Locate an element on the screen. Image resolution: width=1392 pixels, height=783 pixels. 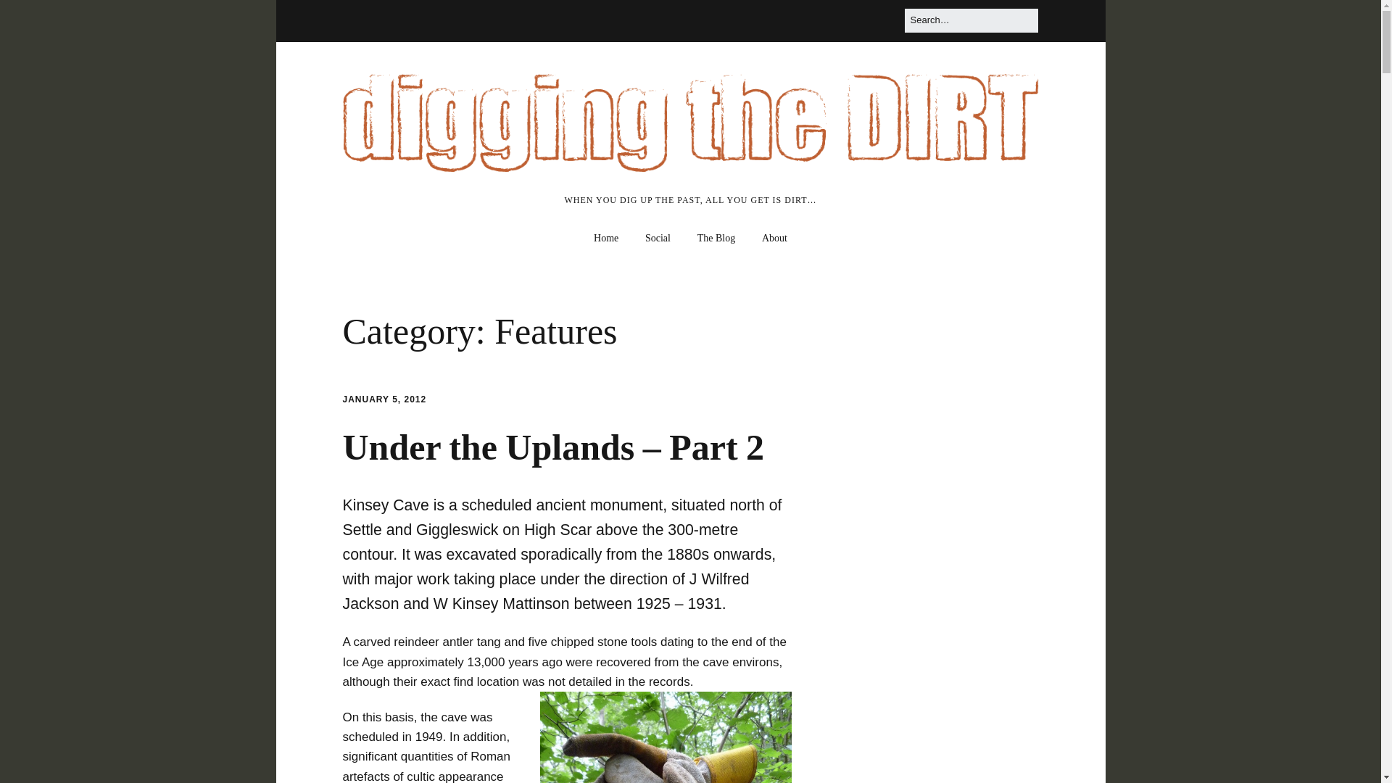
Social is located at coordinates (657, 238).